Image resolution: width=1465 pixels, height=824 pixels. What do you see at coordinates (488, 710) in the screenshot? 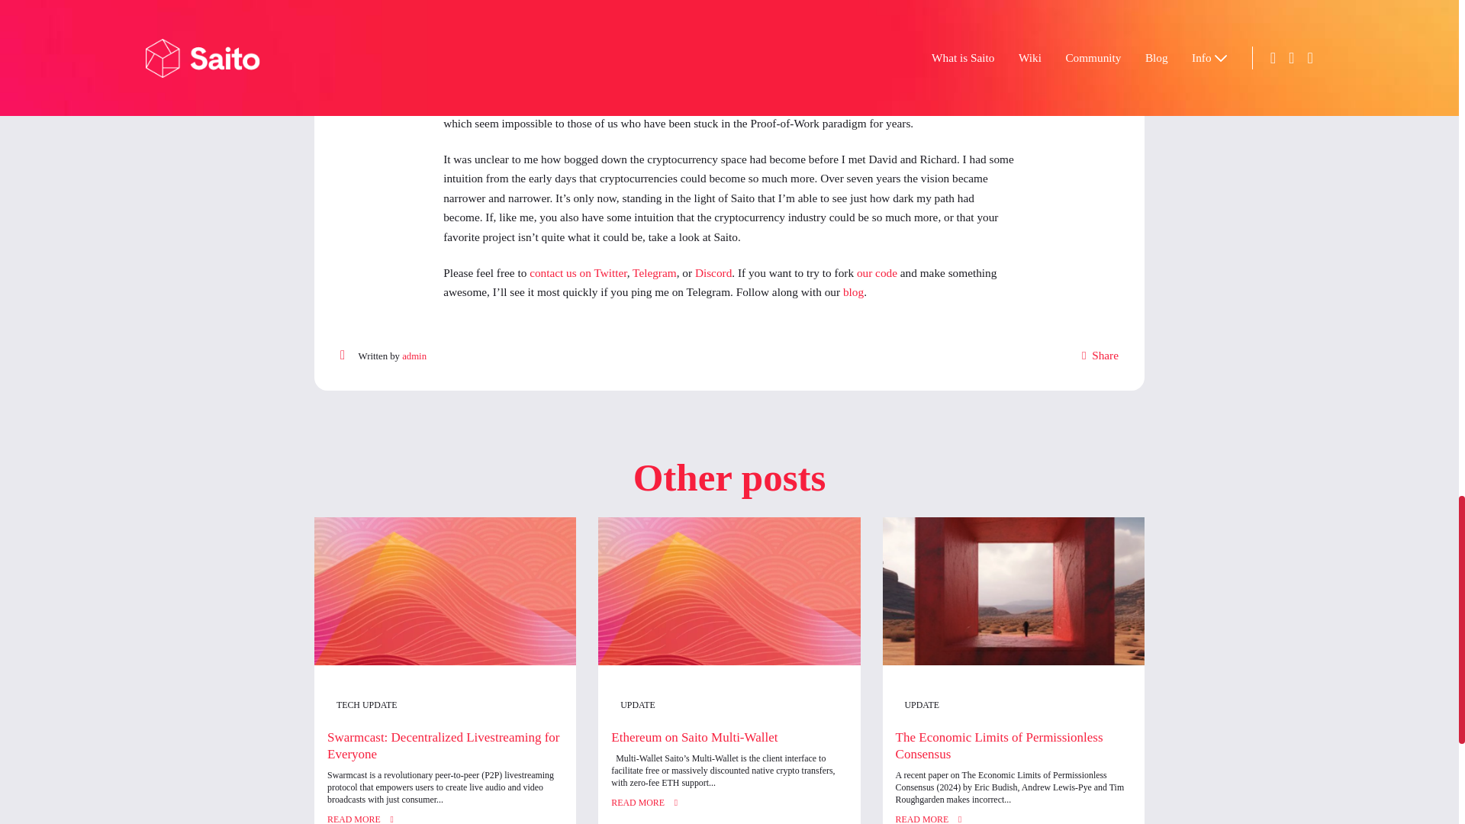
I see `Posts by admin` at bounding box center [488, 710].